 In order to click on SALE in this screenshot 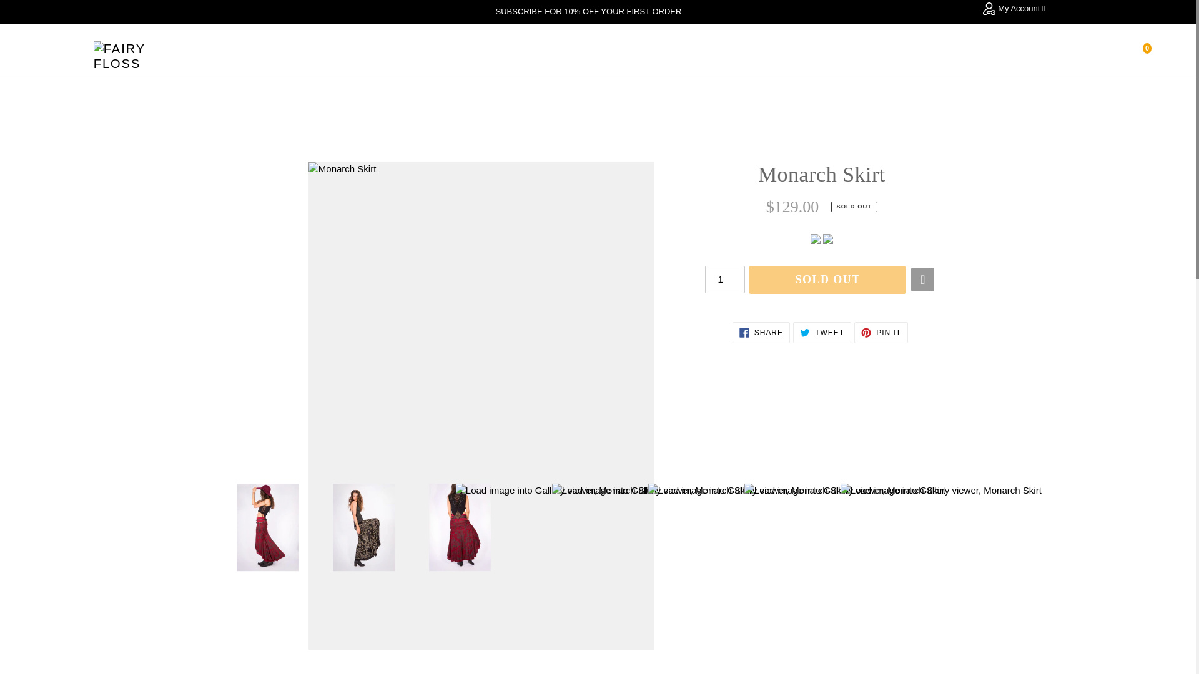, I will do `click(698, 56)`.